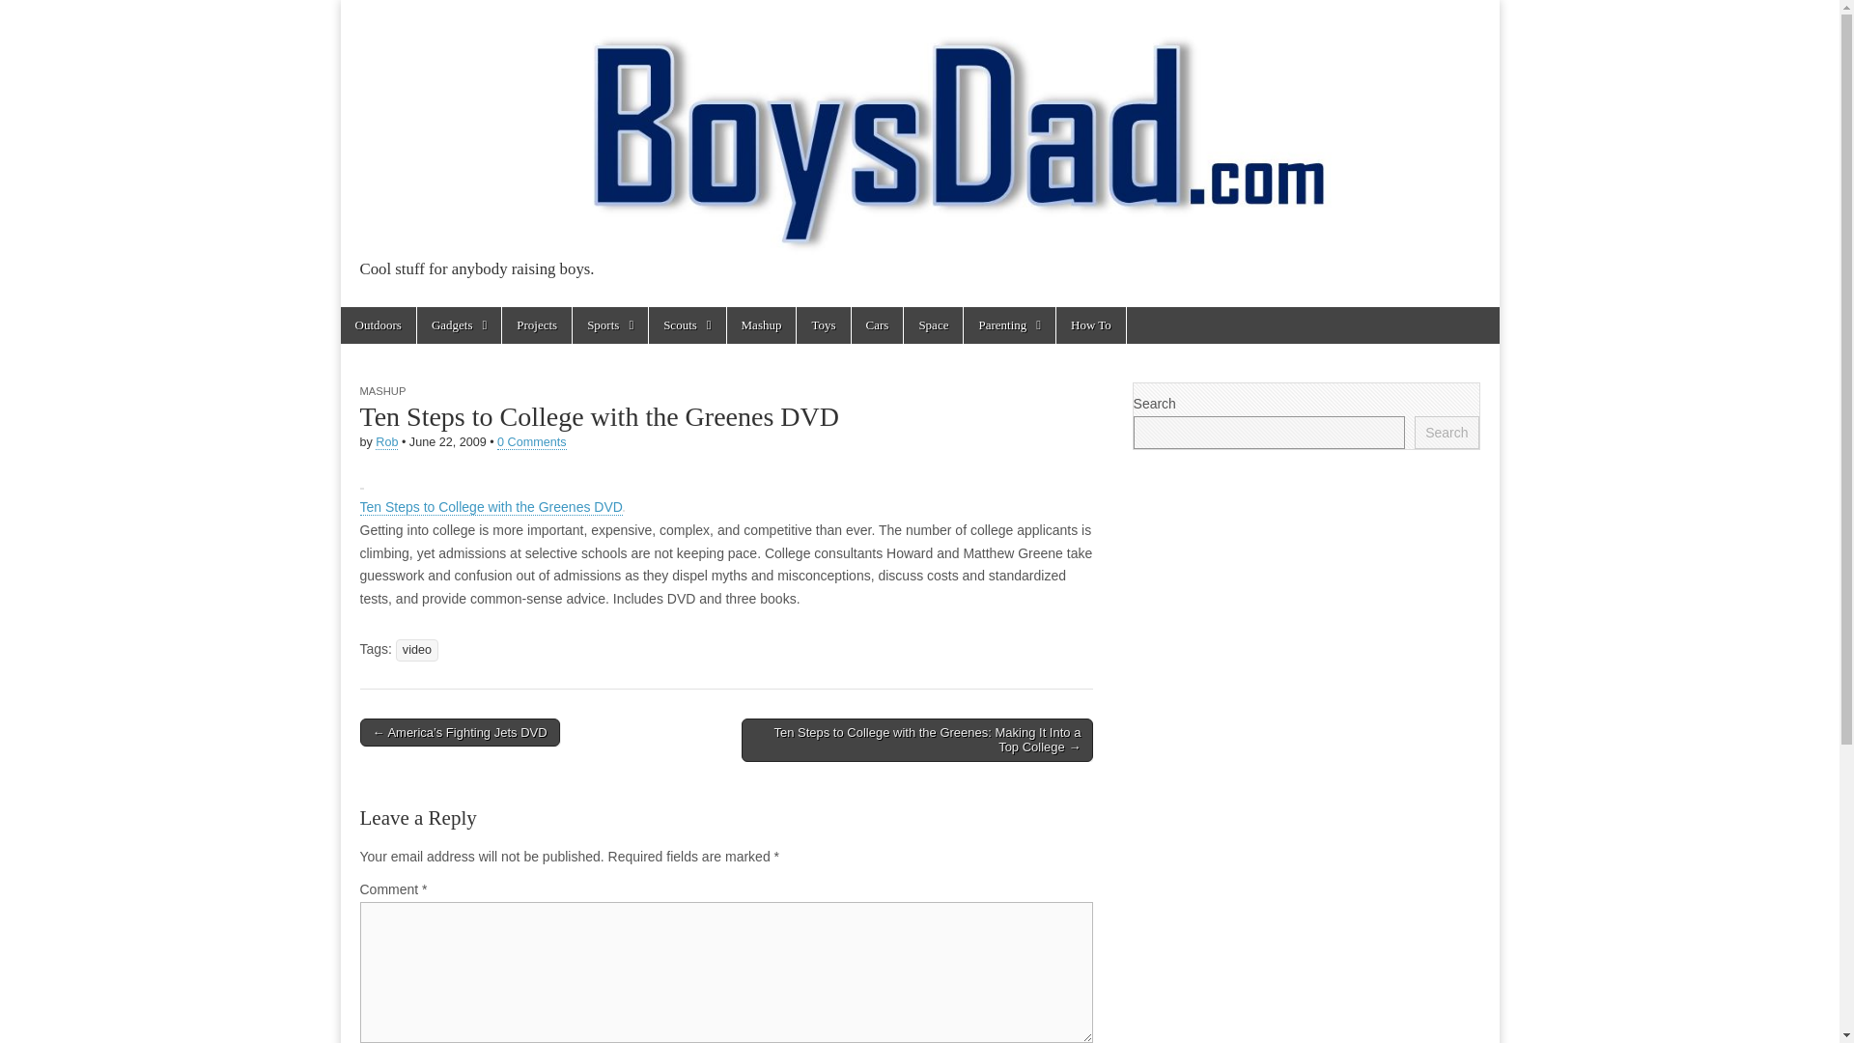 This screenshot has height=1043, width=1854. What do you see at coordinates (610, 324) in the screenshot?
I see `Sports` at bounding box center [610, 324].